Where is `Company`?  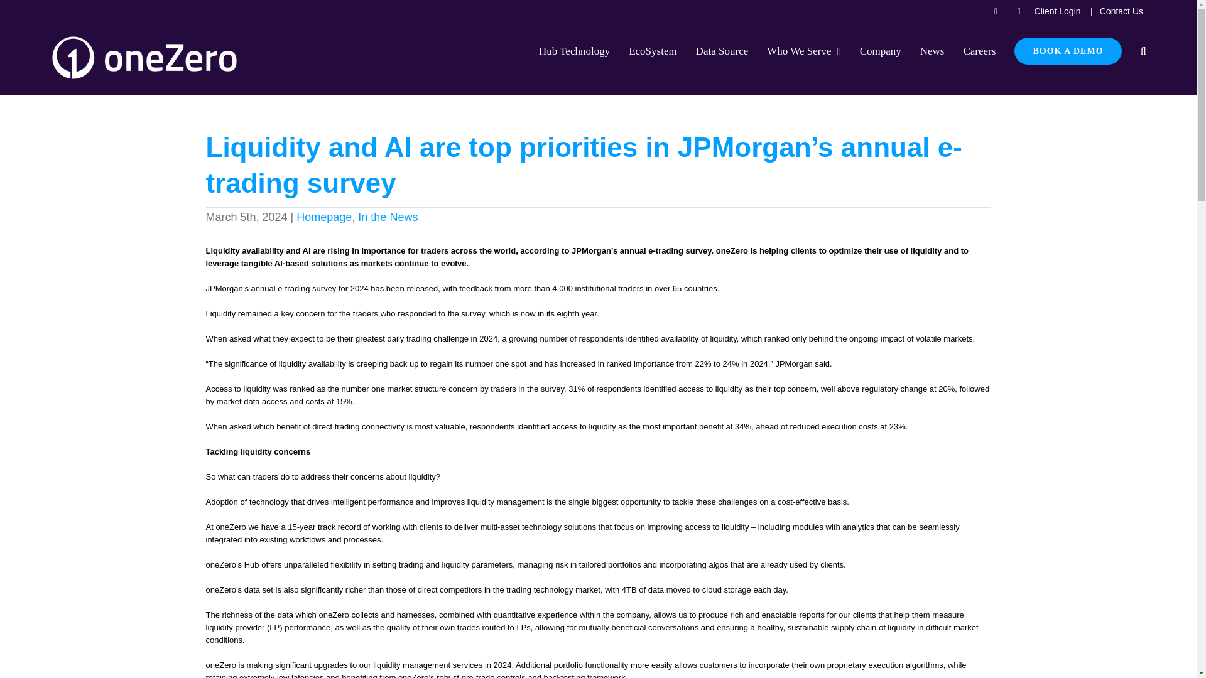 Company is located at coordinates (880, 50).